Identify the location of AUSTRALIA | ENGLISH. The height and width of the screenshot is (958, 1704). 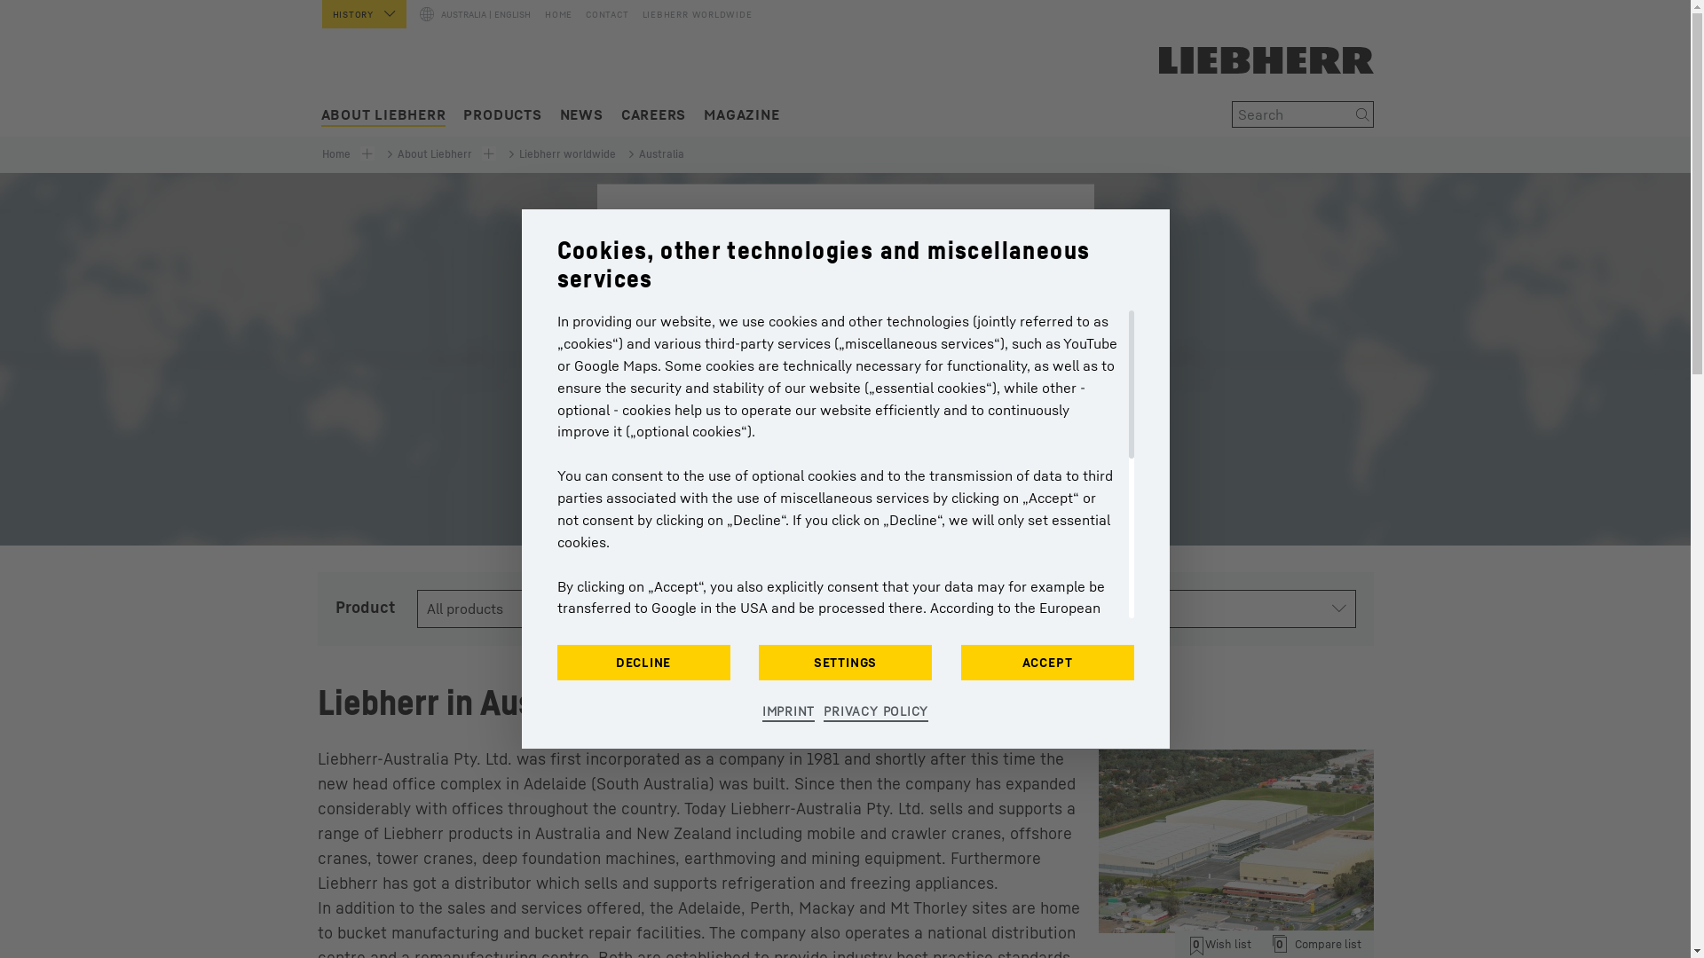
(473, 15).